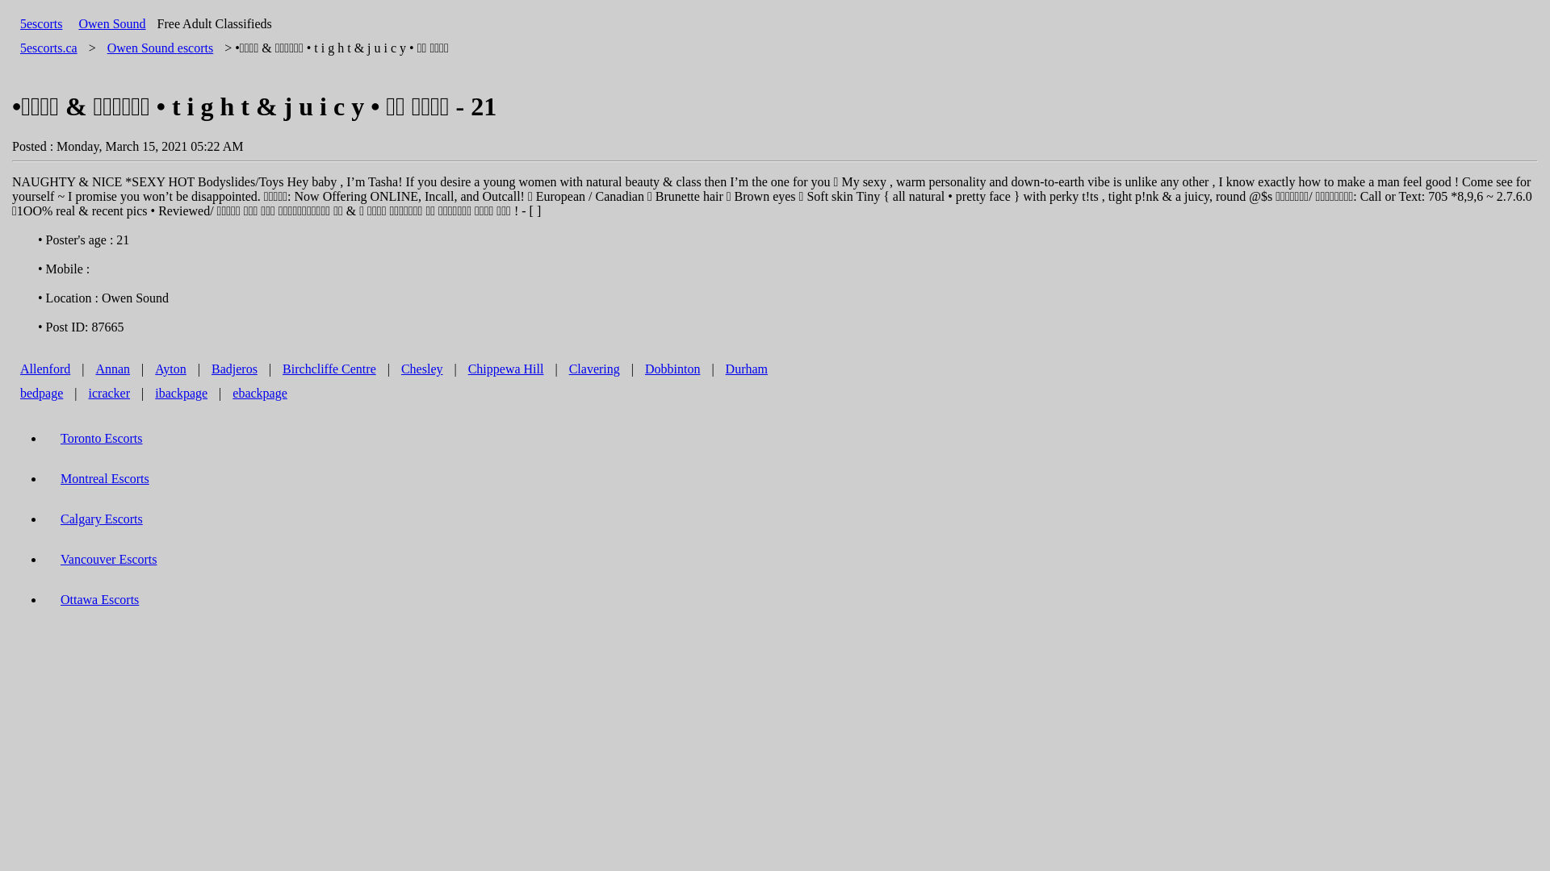 This screenshot has width=1550, height=871. Describe the element at coordinates (260, 394) in the screenshot. I see `ebackpage` at that location.